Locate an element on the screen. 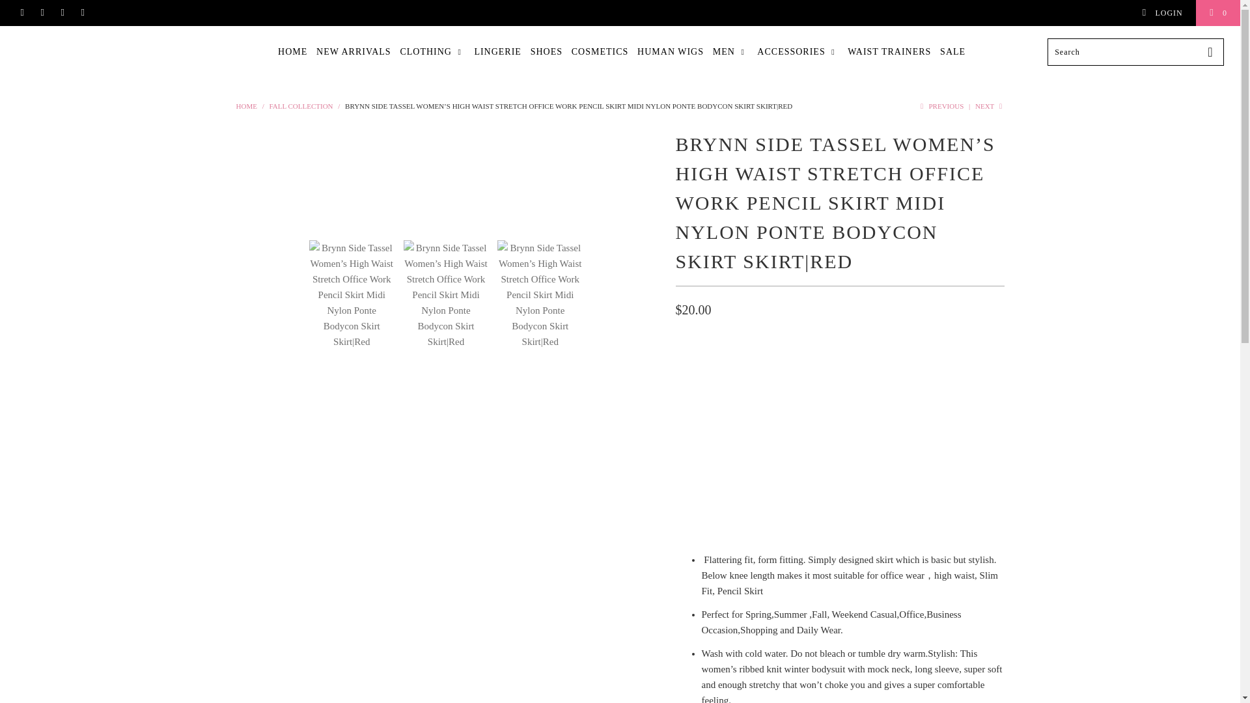 This screenshot has height=703, width=1250. Chic Always Boutique,LLC on YouTube is located at coordinates (42, 13).